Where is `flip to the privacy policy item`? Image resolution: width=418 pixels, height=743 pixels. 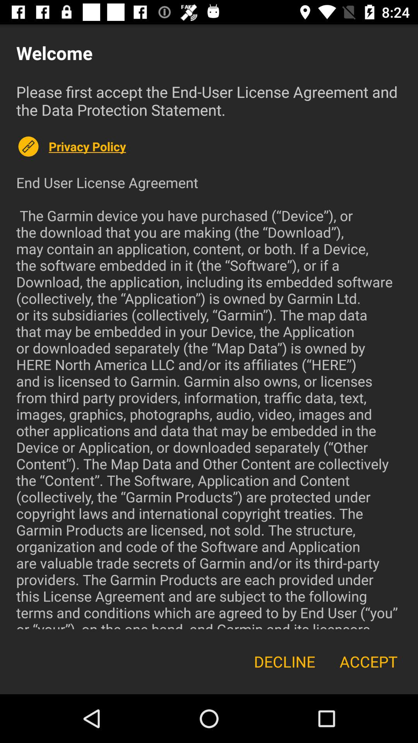
flip to the privacy policy item is located at coordinates (225, 146).